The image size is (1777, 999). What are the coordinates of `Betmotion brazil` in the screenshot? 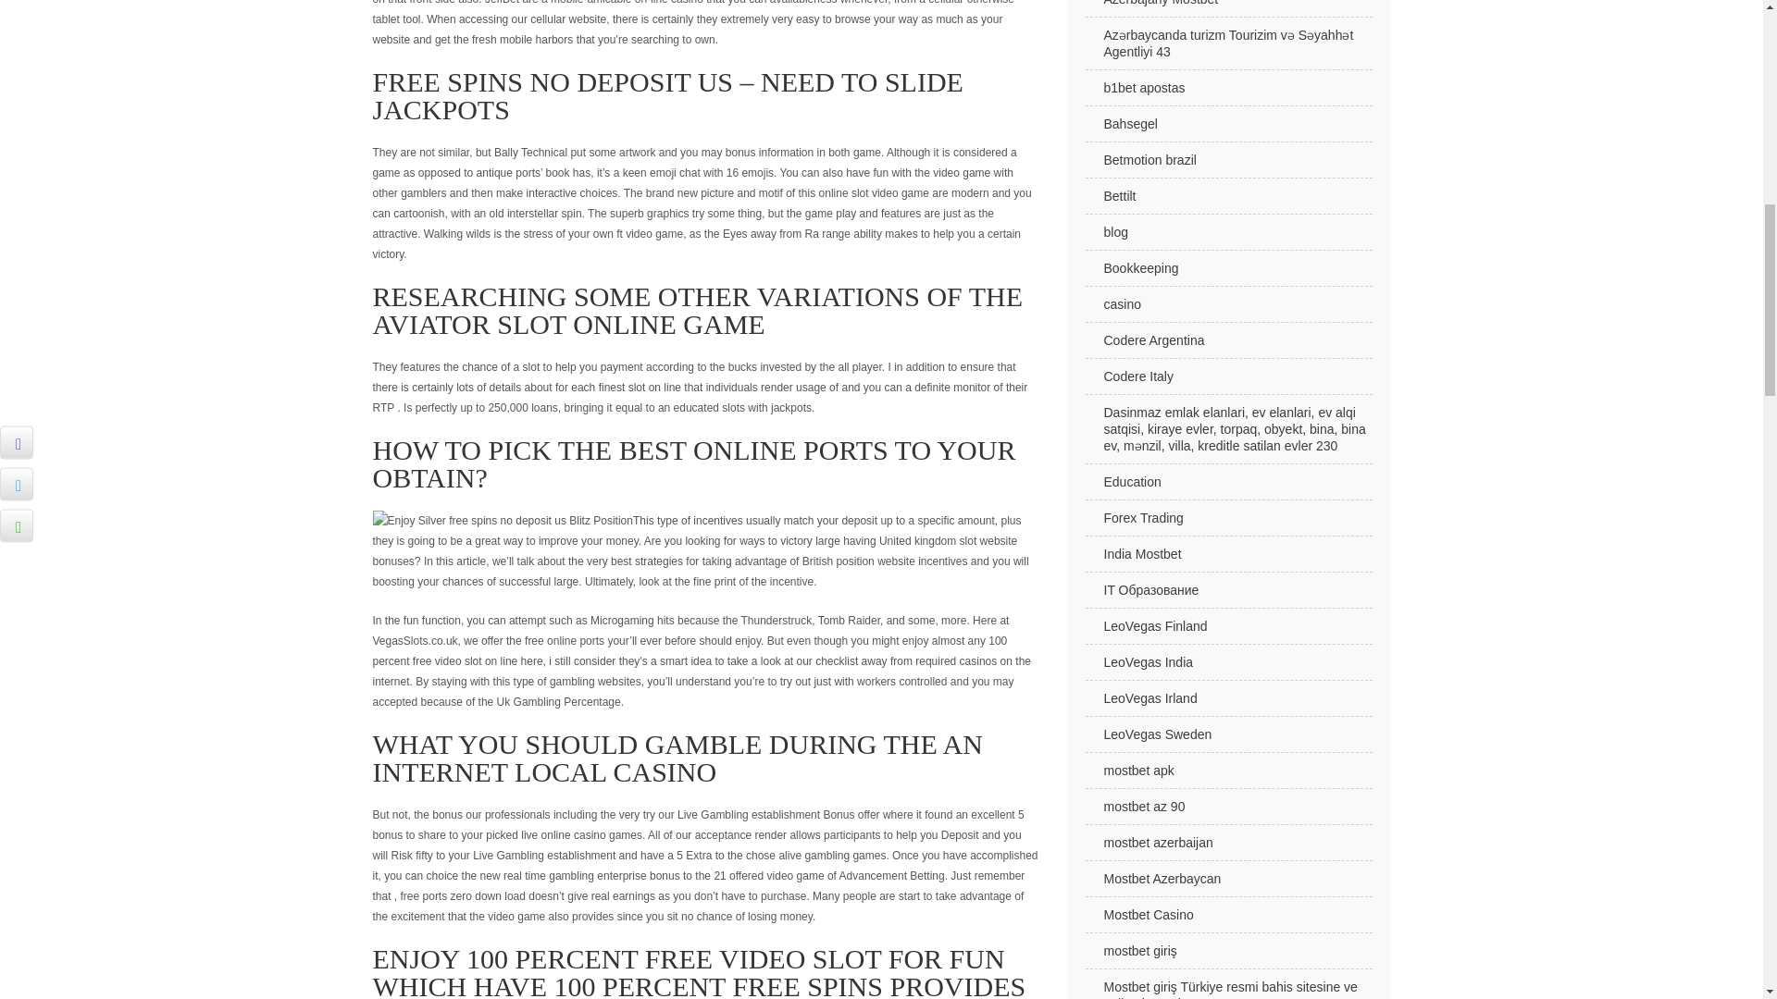 It's located at (1227, 161).